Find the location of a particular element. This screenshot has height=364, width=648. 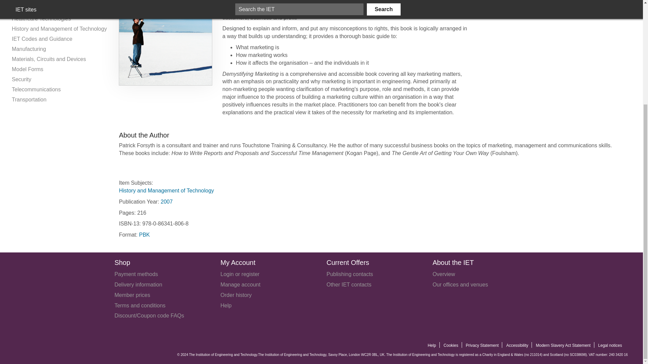

Payment methods is located at coordinates (136, 274).